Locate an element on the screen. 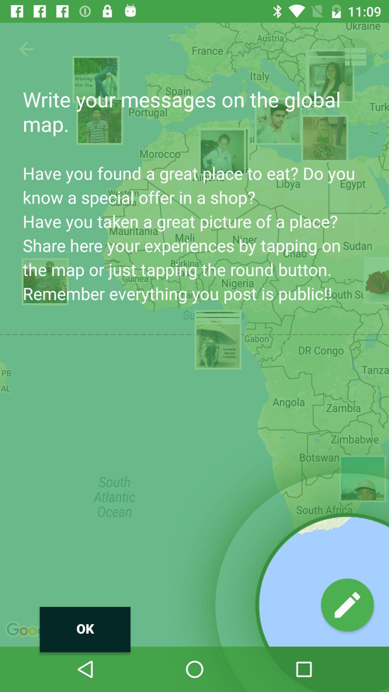 The height and width of the screenshot is (692, 389). open more options is located at coordinates (355, 57).